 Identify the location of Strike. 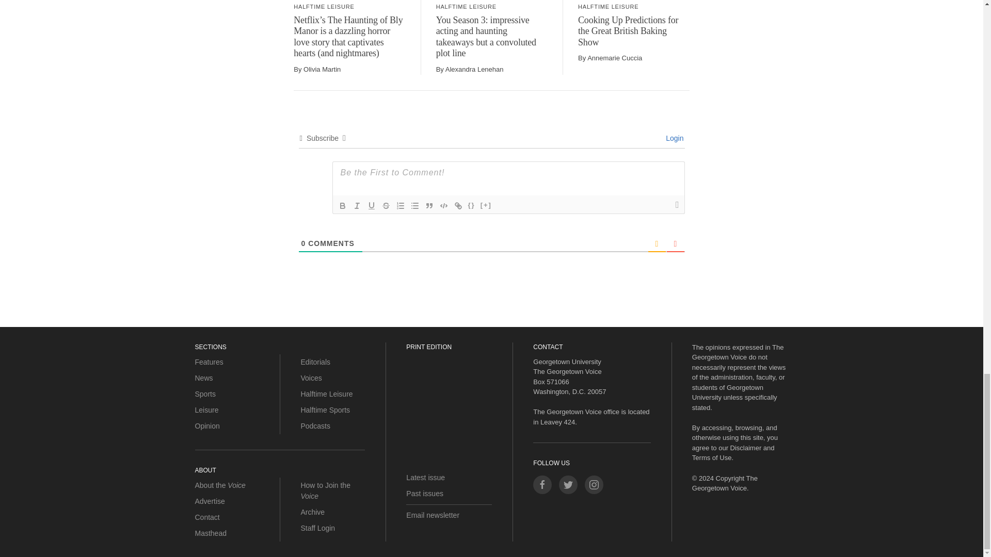
(386, 205).